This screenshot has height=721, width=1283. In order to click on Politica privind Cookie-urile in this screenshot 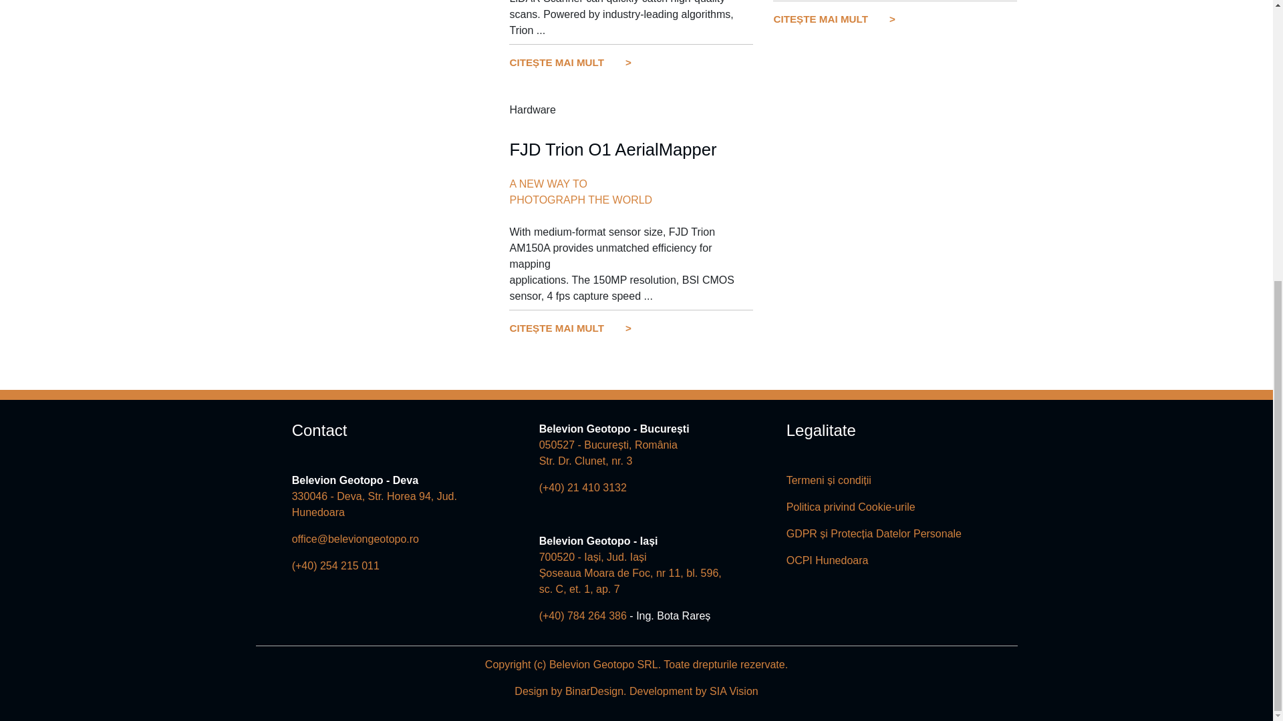, I will do `click(851, 506)`.